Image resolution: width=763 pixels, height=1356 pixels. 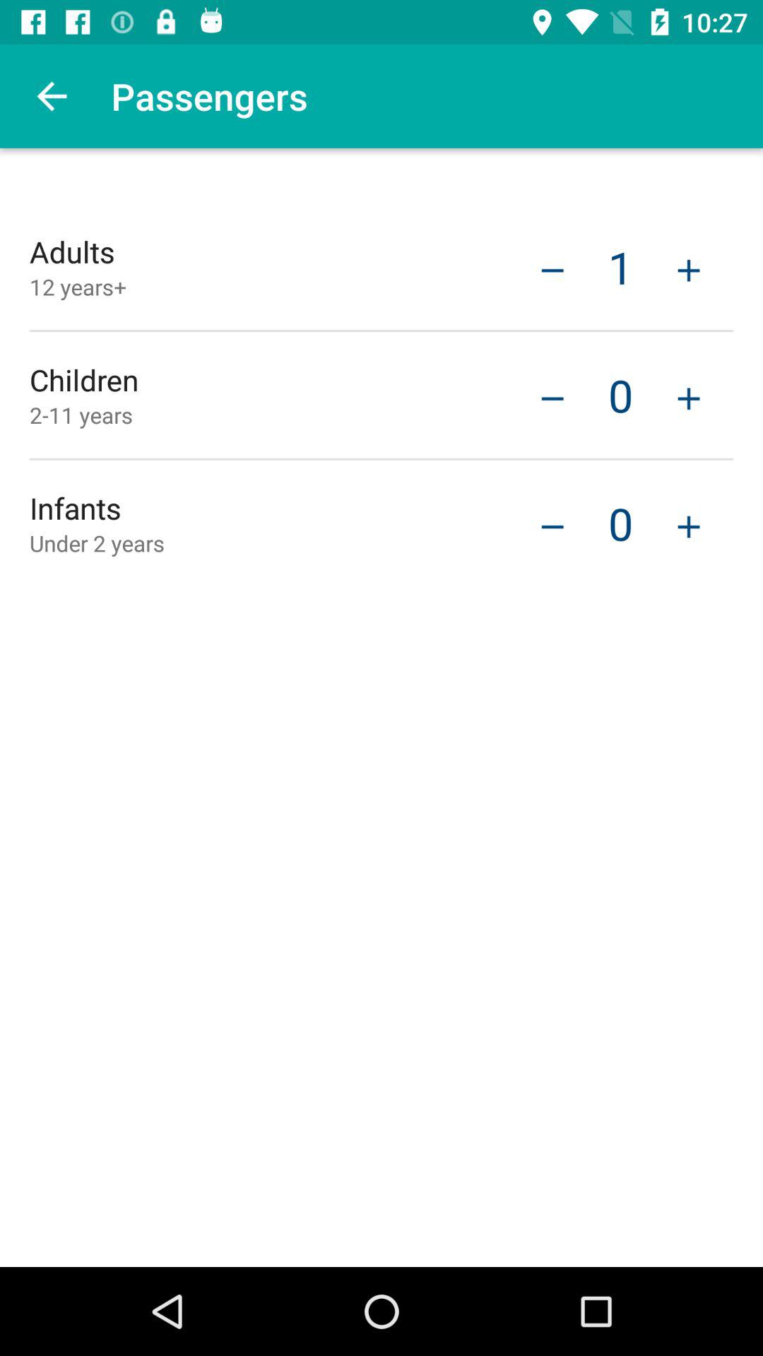 What do you see at coordinates (552, 397) in the screenshot?
I see `minus symbol` at bounding box center [552, 397].